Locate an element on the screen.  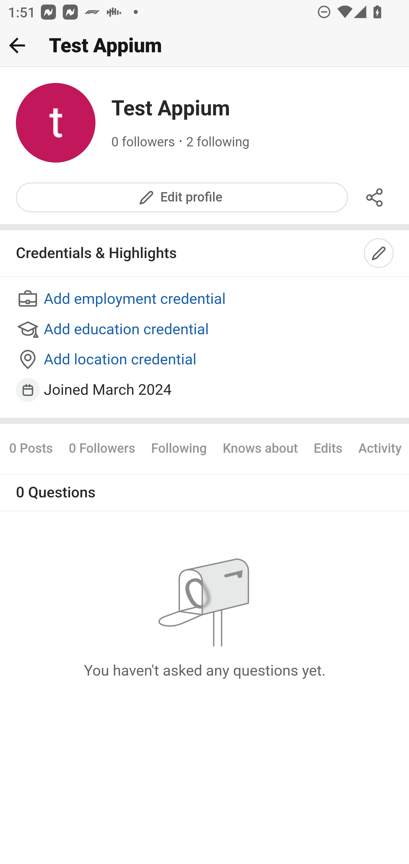
0 Posts is located at coordinates (35, 448).